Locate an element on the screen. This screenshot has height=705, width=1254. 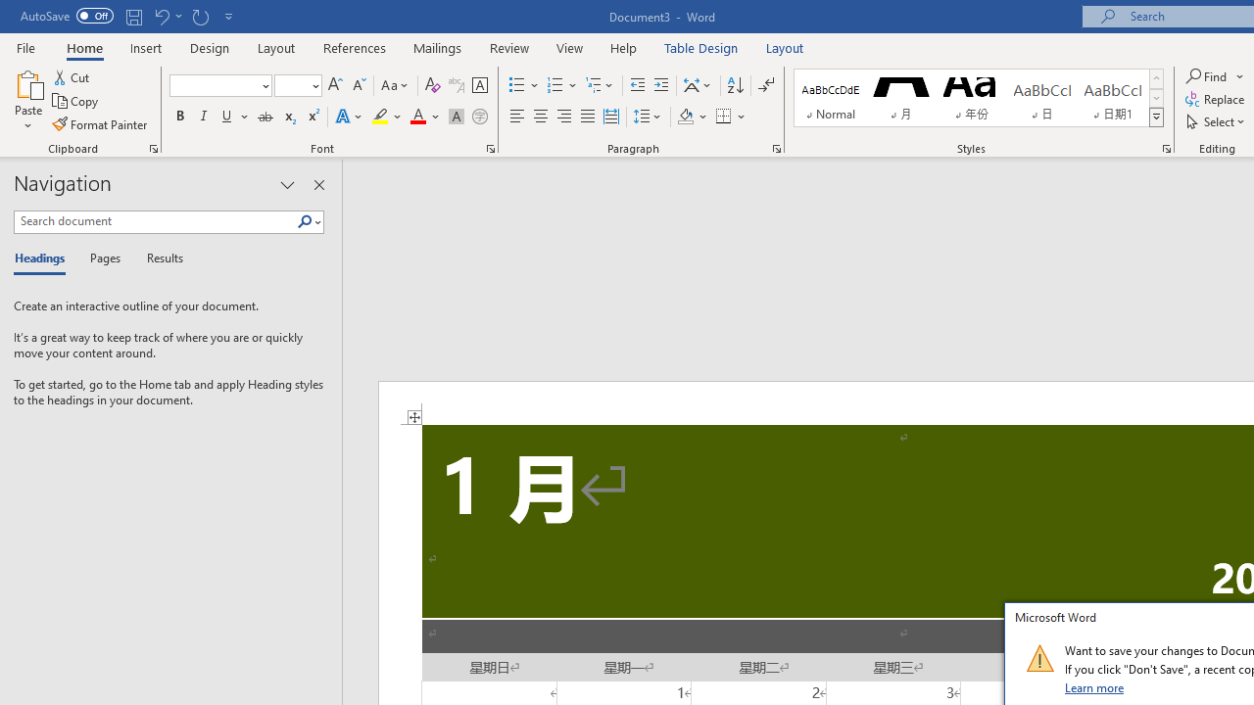
Repeat Shrink Font is located at coordinates (200, 16).